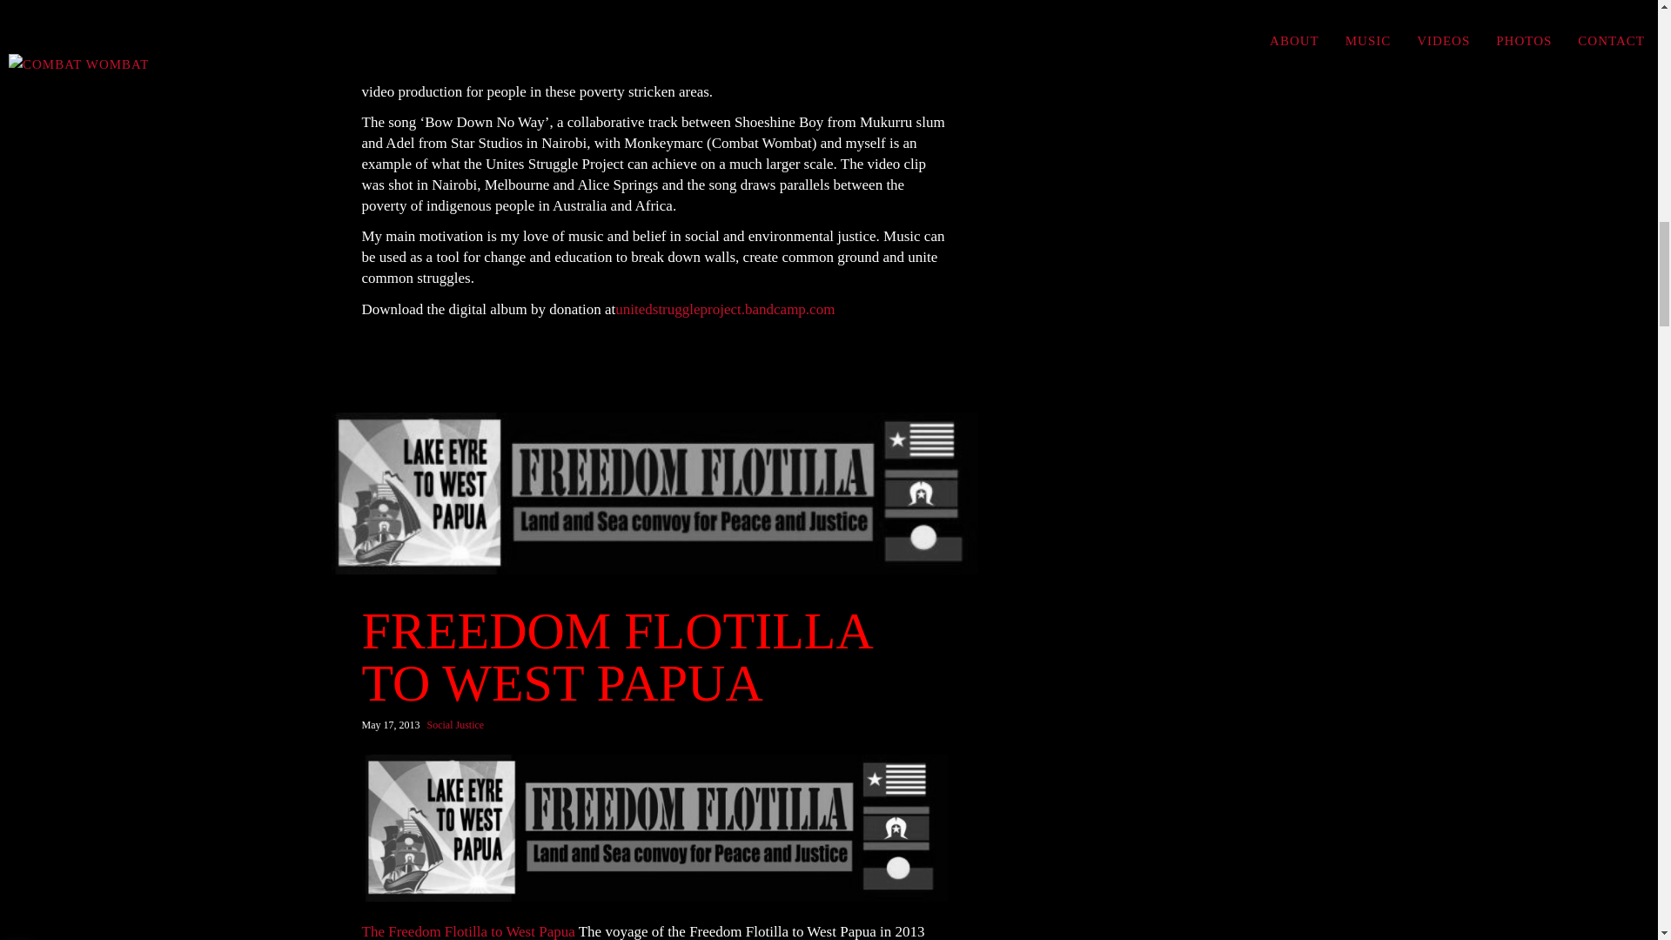 This screenshot has height=940, width=1671. What do you see at coordinates (468, 931) in the screenshot?
I see `The Freedom Flotilla to West Papua` at bounding box center [468, 931].